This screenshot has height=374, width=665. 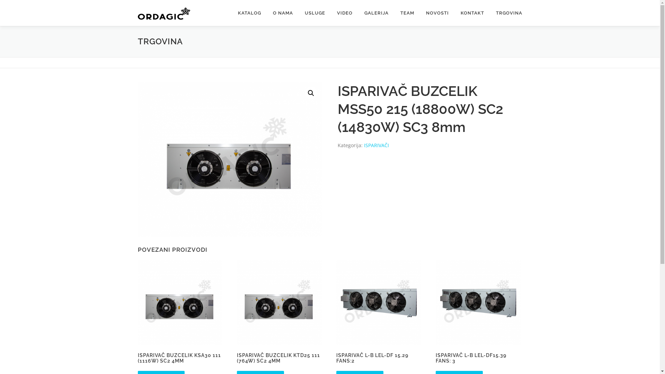 I want to click on KONTAKT, so click(x=472, y=13).